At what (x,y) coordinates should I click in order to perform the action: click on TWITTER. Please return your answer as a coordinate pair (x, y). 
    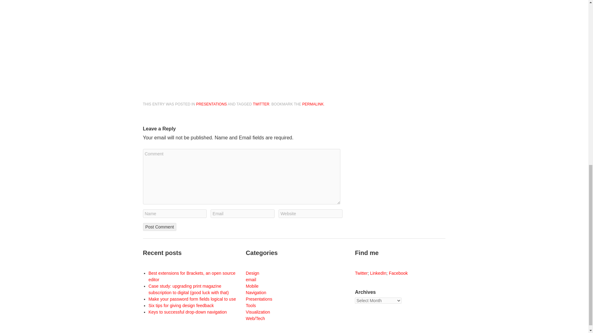
    Looking at the image, I should click on (261, 104).